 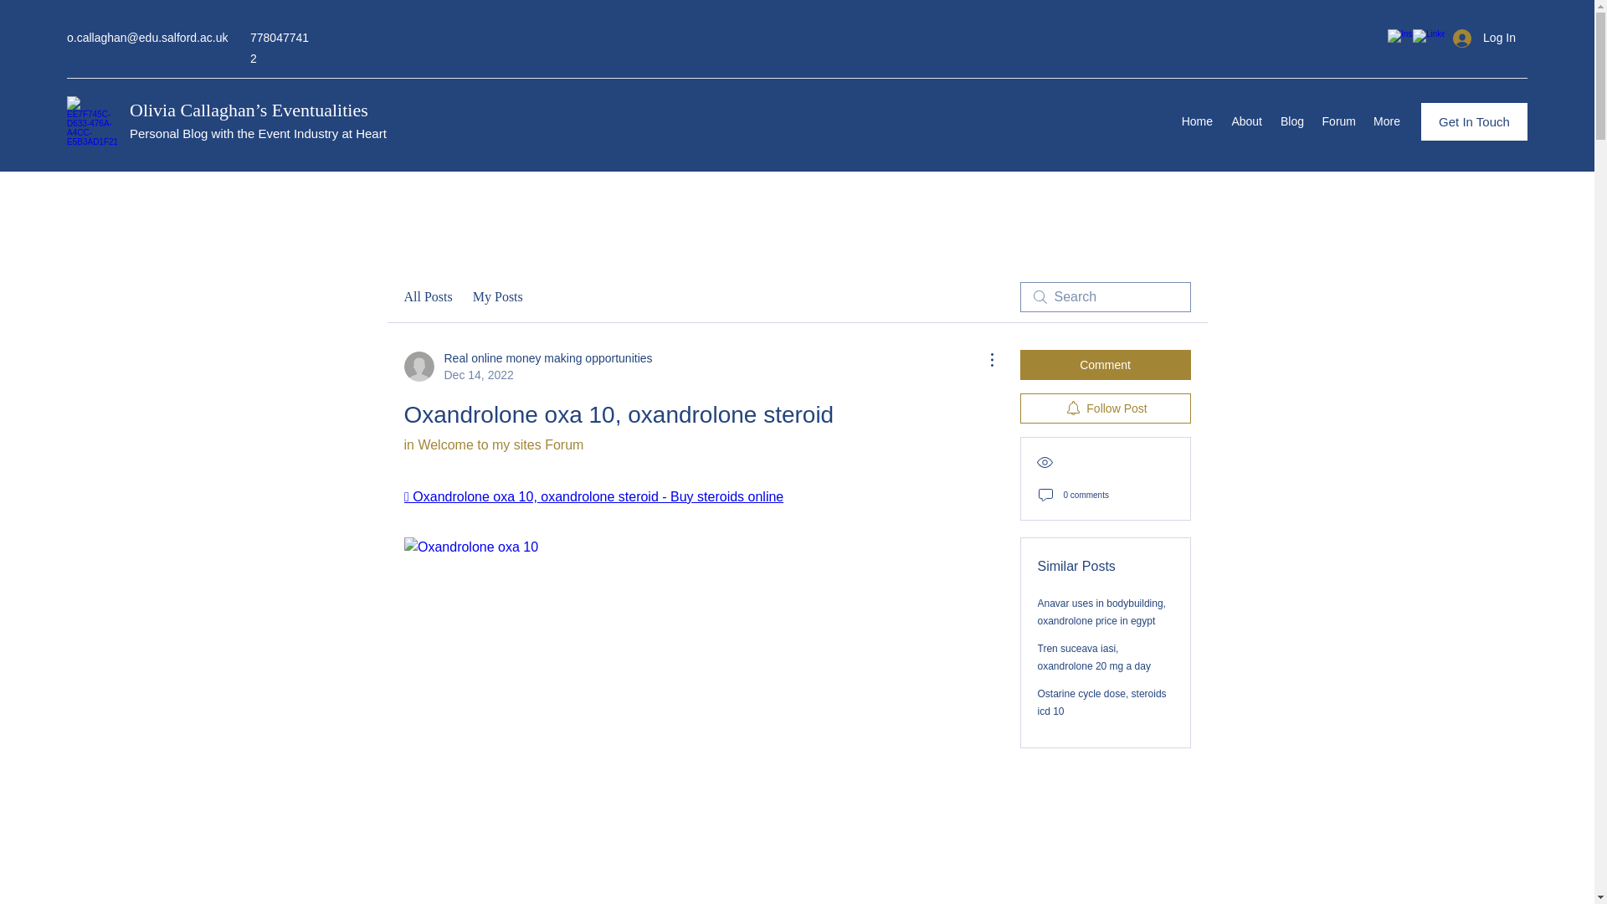 I want to click on About, so click(x=1245, y=121).